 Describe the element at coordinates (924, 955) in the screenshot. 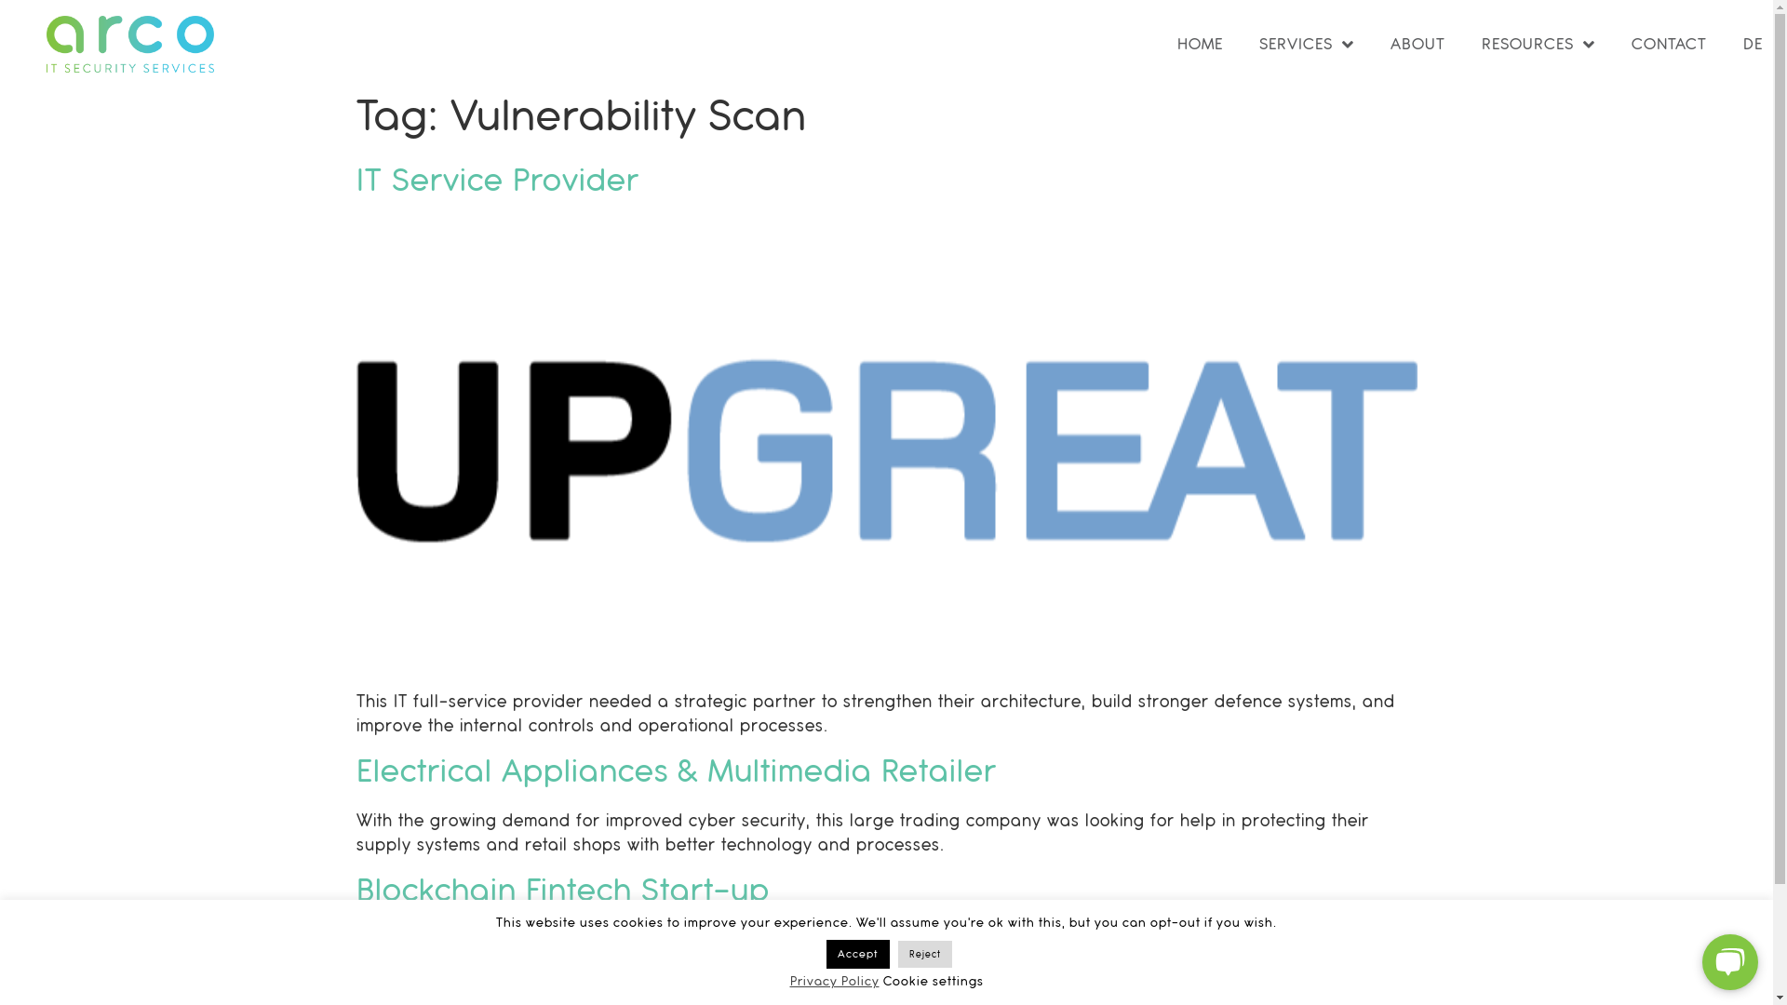

I see `Reject` at that location.